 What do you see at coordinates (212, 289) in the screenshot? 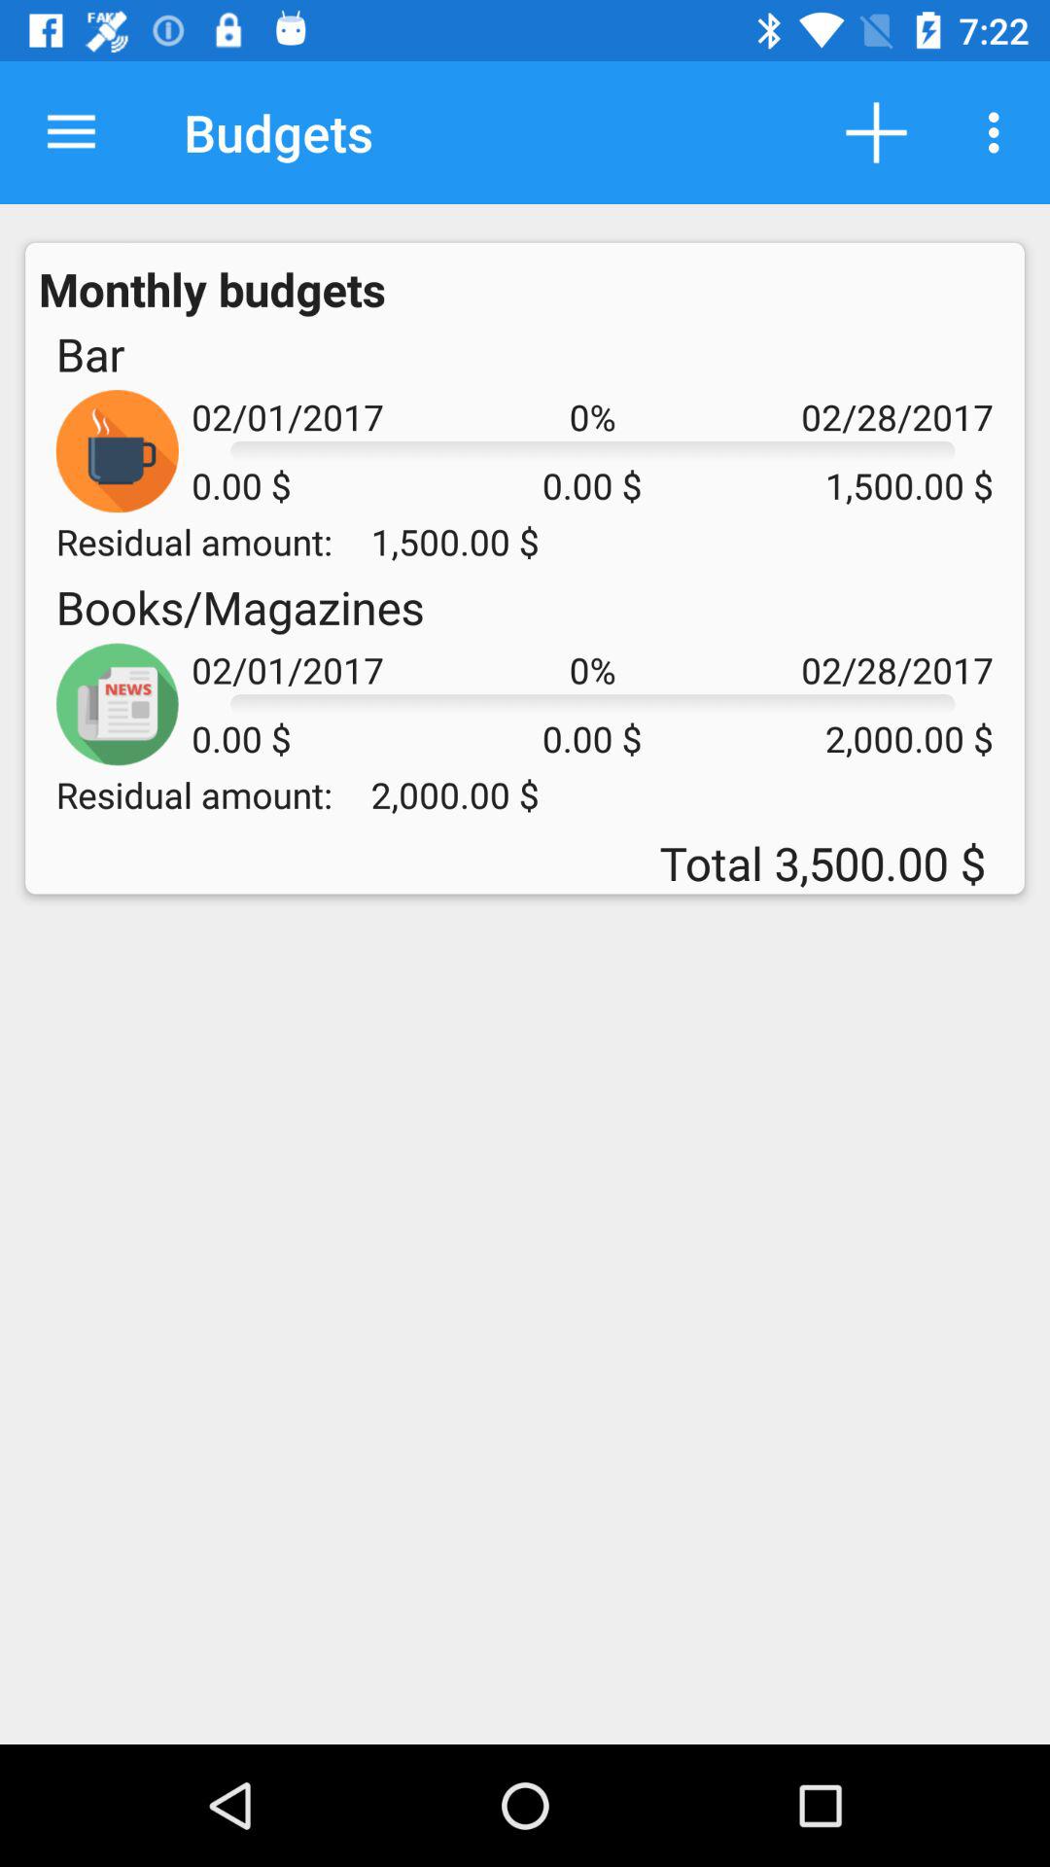
I see `turn on item above the bar icon` at bounding box center [212, 289].